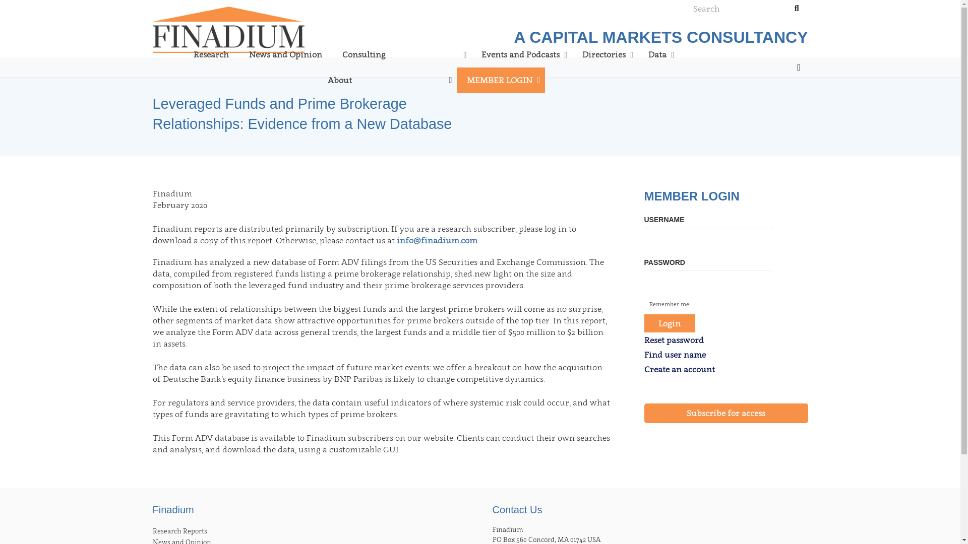  What do you see at coordinates (402, 54) in the screenshot?
I see `Consulting` at bounding box center [402, 54].